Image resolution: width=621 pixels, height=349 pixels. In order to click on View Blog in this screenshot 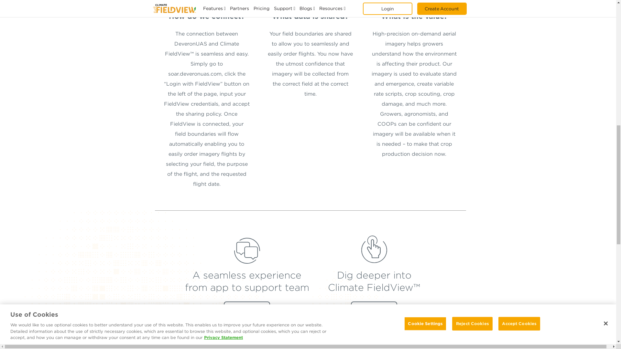, I will do `click(374, 309)`.